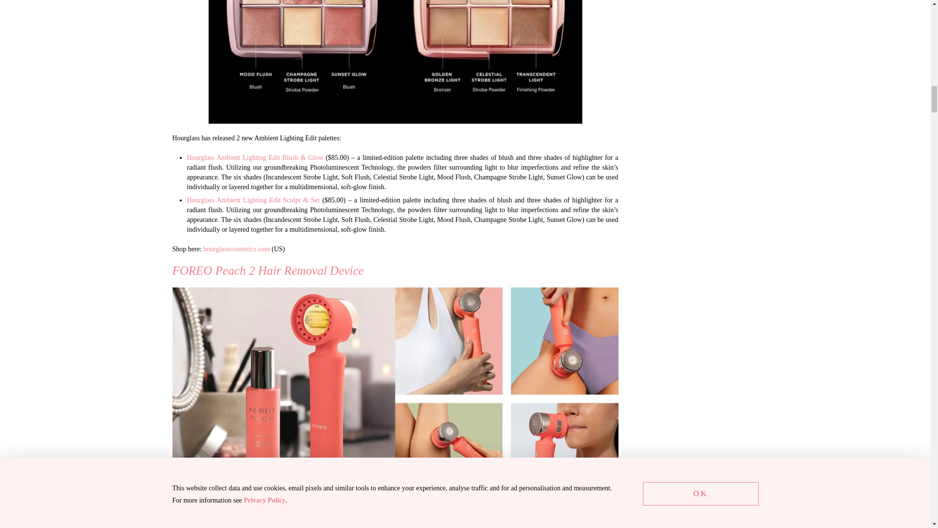  I want to click on Hourglass Ambient Lighting Edit Palettes, so click(395, 62).